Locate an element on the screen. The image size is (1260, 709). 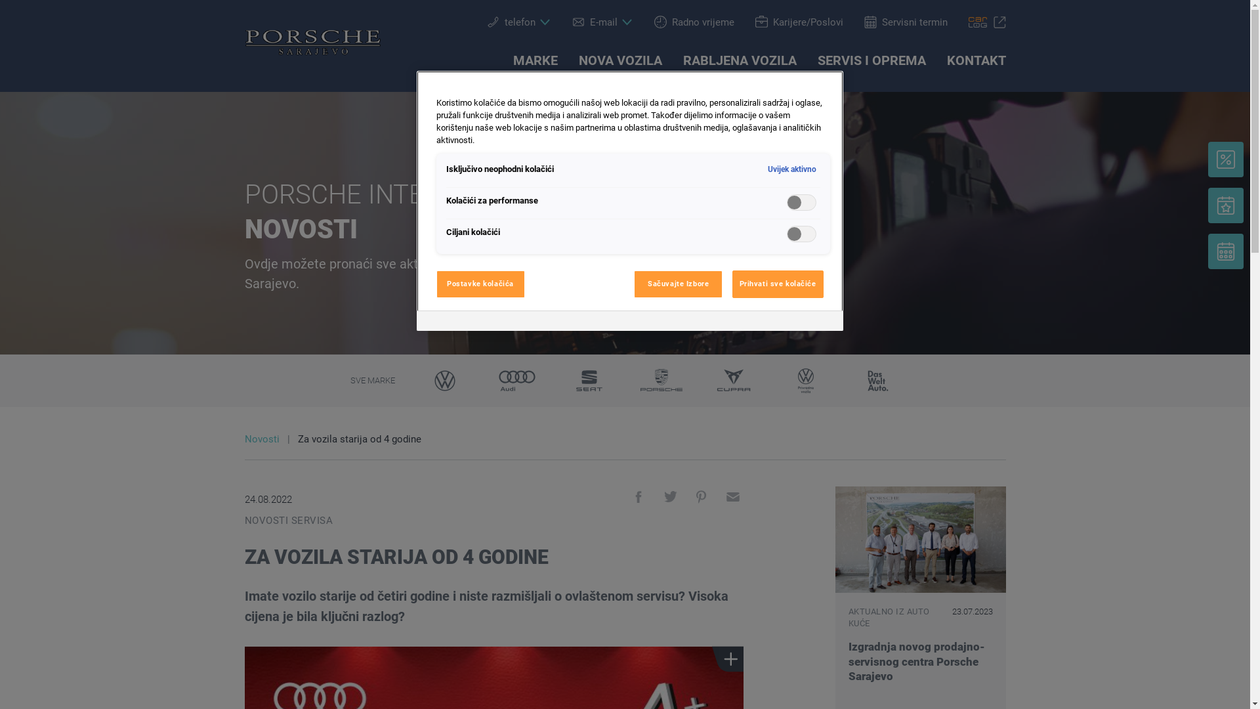
Share via Email is located at coordinates (732, 500).